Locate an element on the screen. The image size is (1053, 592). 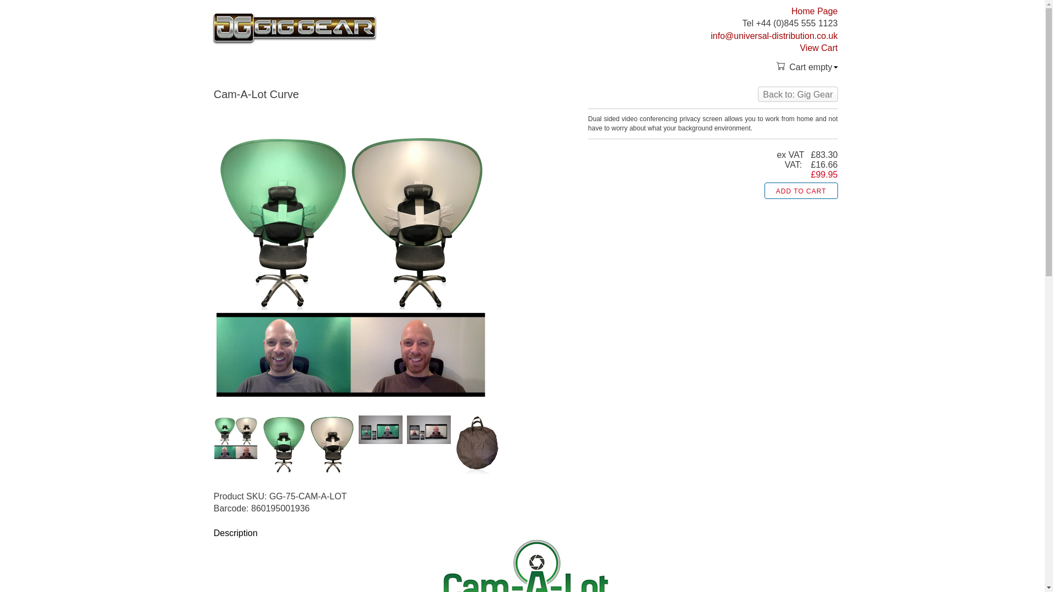
Home Page is located at coordinates (815, 11).